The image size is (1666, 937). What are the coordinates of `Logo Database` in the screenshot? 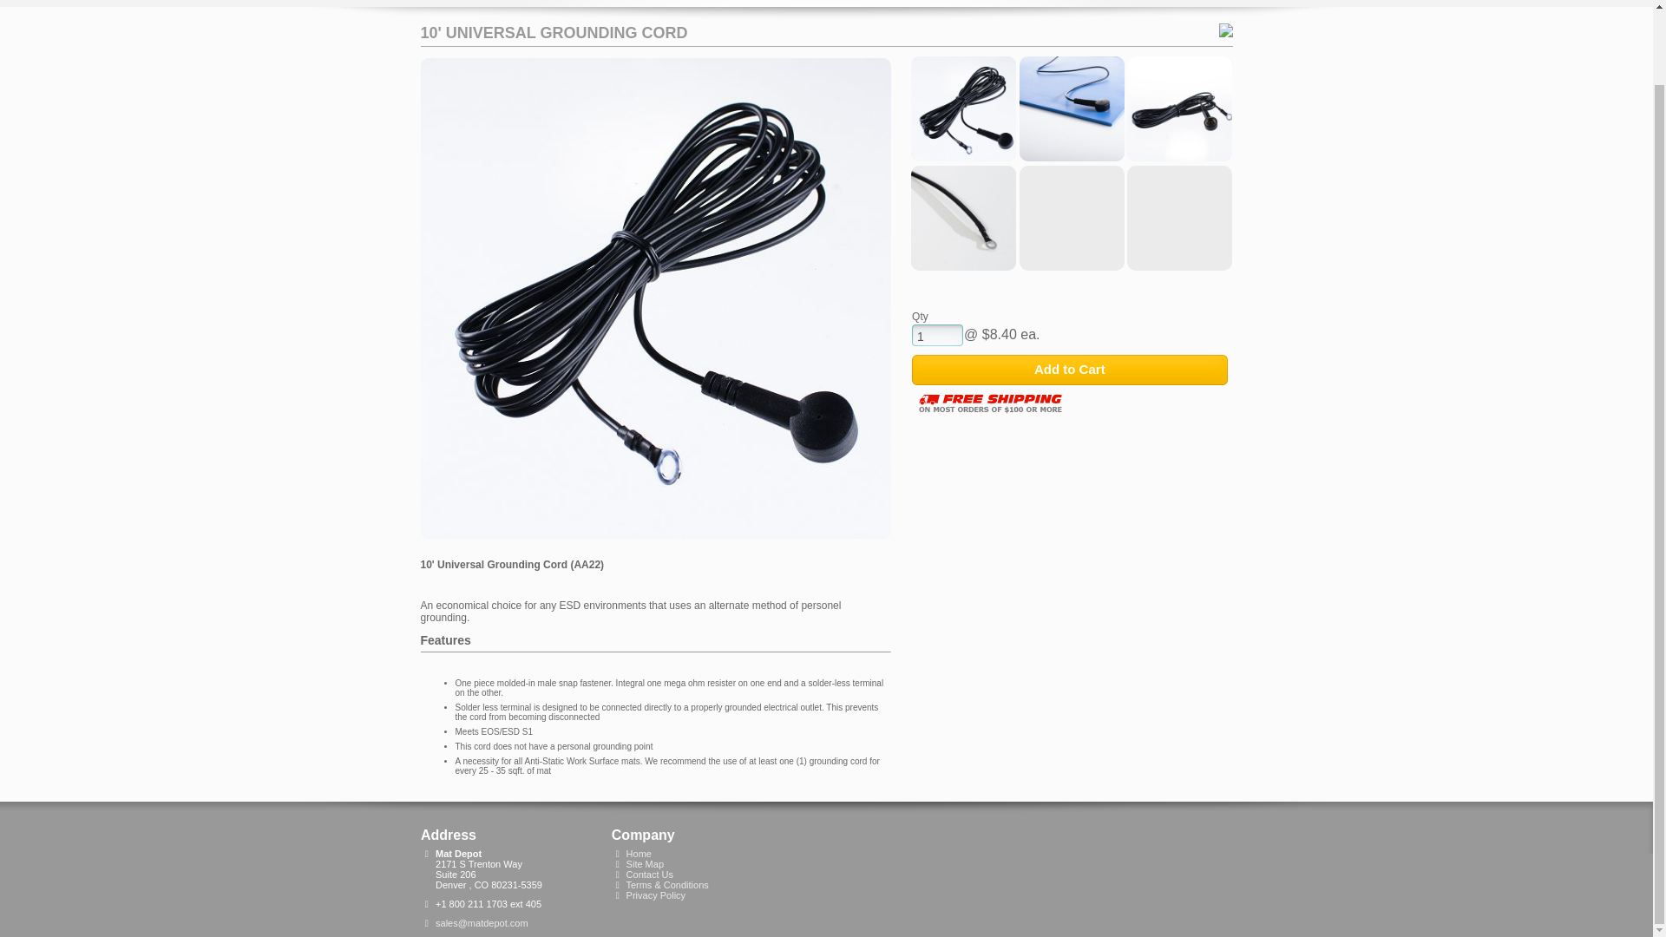 It's located at (840, 3).